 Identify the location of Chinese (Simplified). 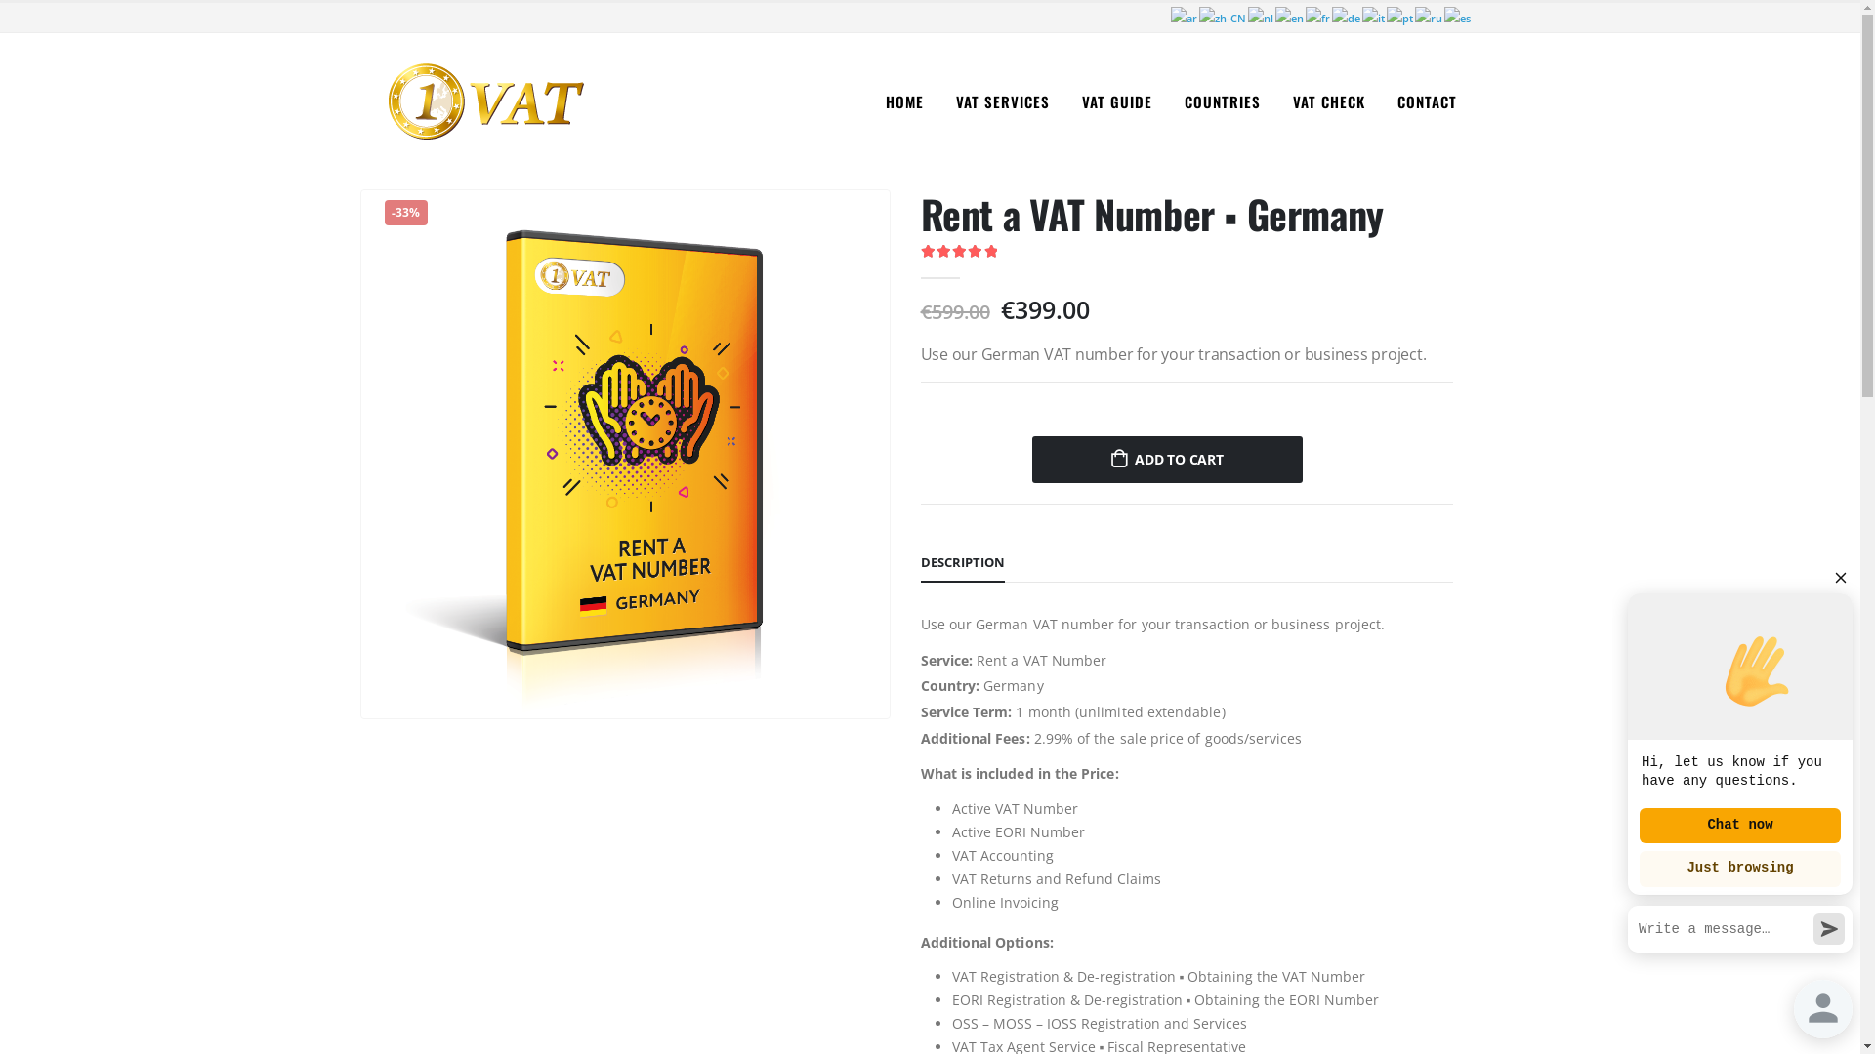
(1224, 16).